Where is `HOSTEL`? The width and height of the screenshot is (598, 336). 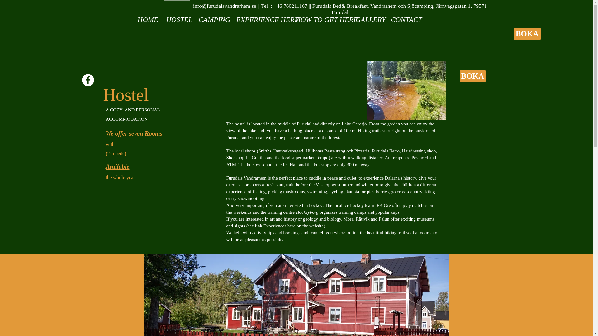
HOSTEL is located at coordinates (177, 17).